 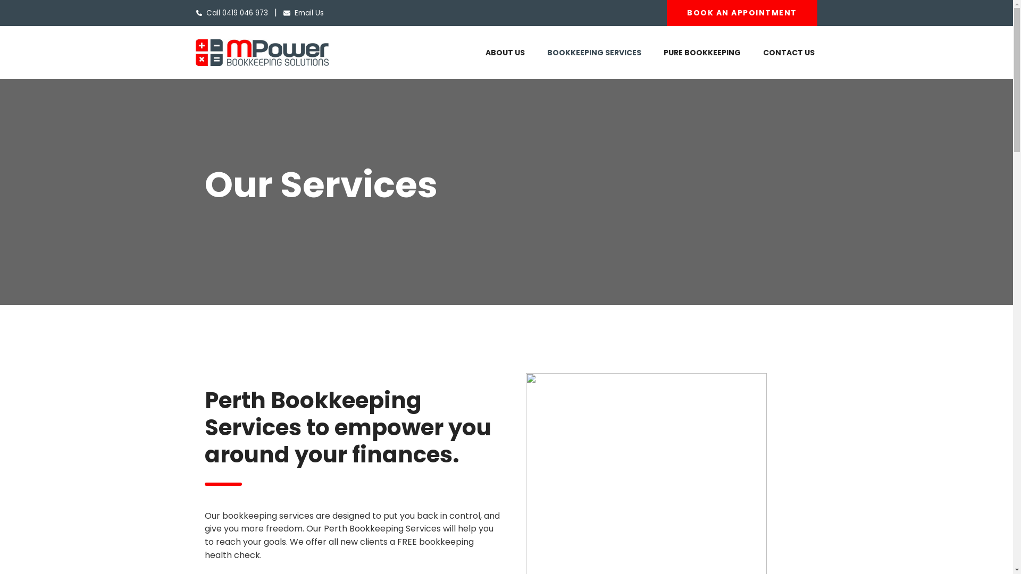 What do you see at coordinates (232, 13) in the screenshot?
I see `  Call 0419 046 973` at bounding box center [232, 13].